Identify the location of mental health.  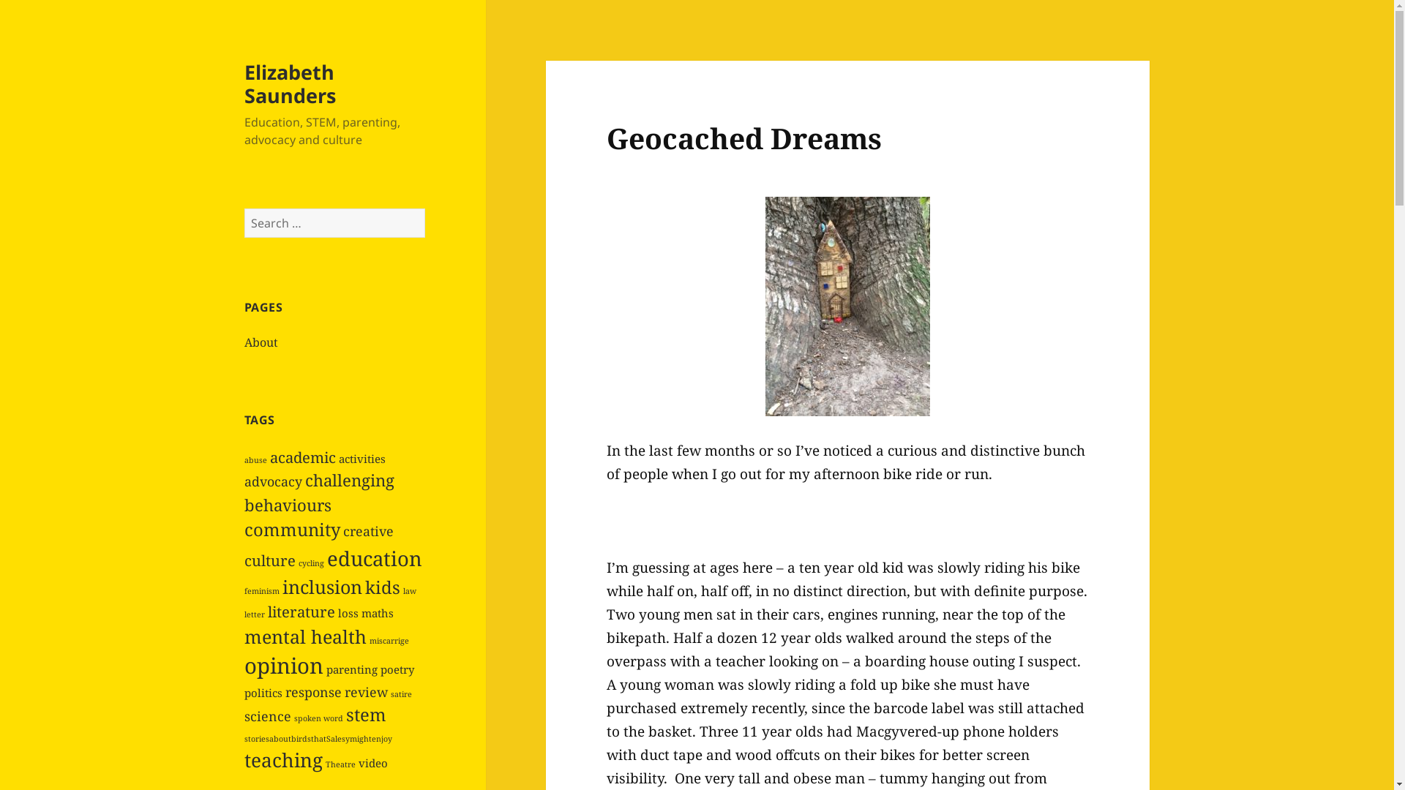
(306, 636).